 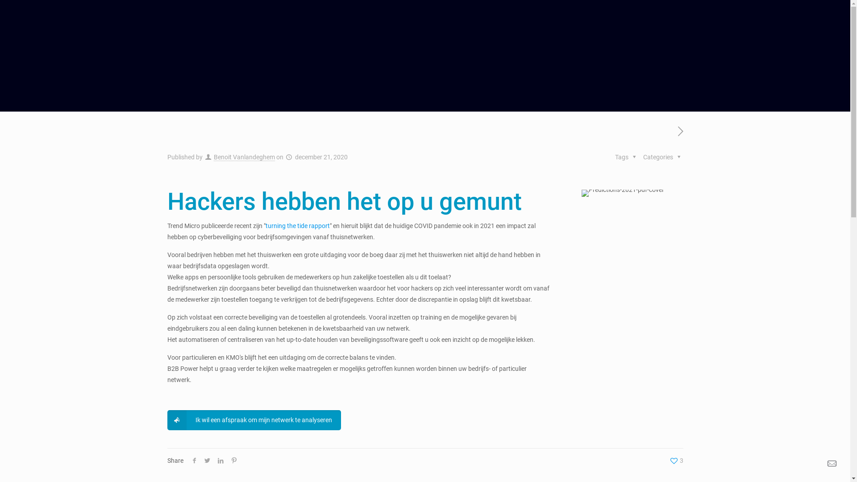 What do you see at coordinates (297, 226) in the screenshot?
I see `turning the tide rapport` at bounding box center [297, 226].